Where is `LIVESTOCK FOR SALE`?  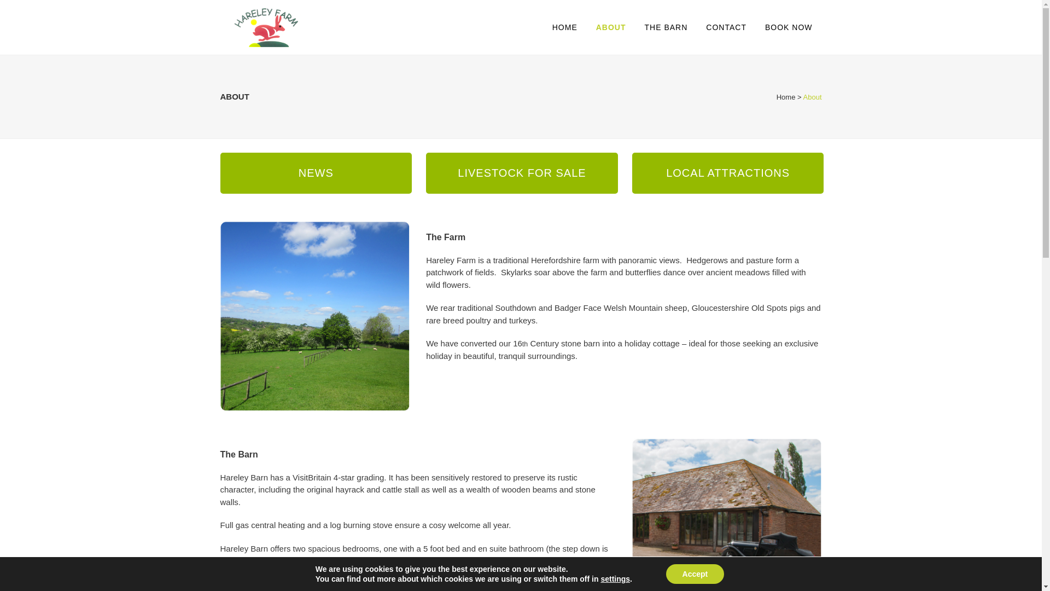 LIVESTOCK FOR SALE is located at coordinates (522, 173).